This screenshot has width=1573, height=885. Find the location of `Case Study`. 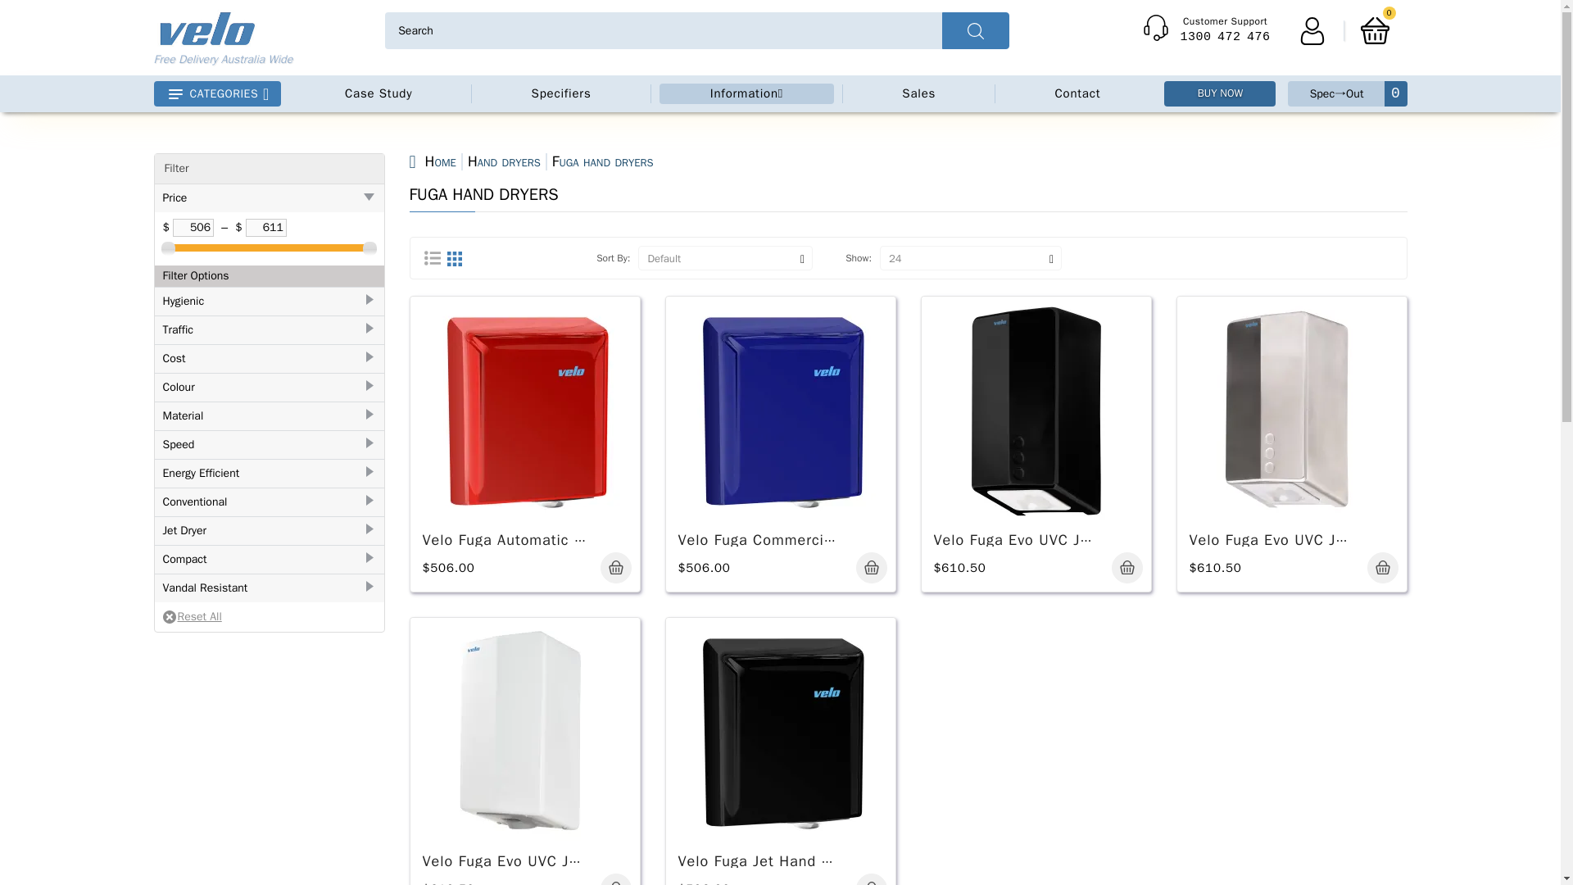

Case Study is located at coordinates (379, 93).